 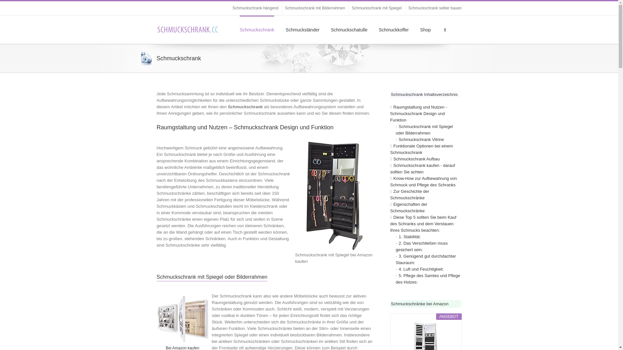 I want to click on Shop, so click(x=426, y=29).